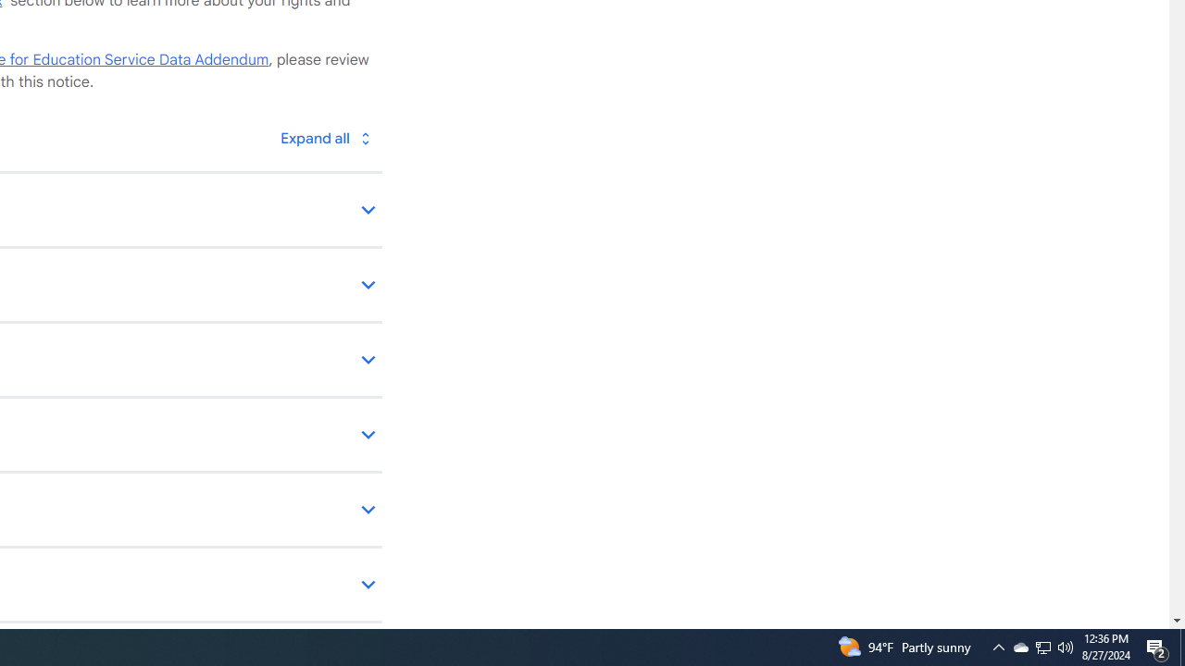 This screenshot has height=666, width=1185. Describe the element at coordinates (325, 137) in the screenshot. I see `Toggle all` at that location.